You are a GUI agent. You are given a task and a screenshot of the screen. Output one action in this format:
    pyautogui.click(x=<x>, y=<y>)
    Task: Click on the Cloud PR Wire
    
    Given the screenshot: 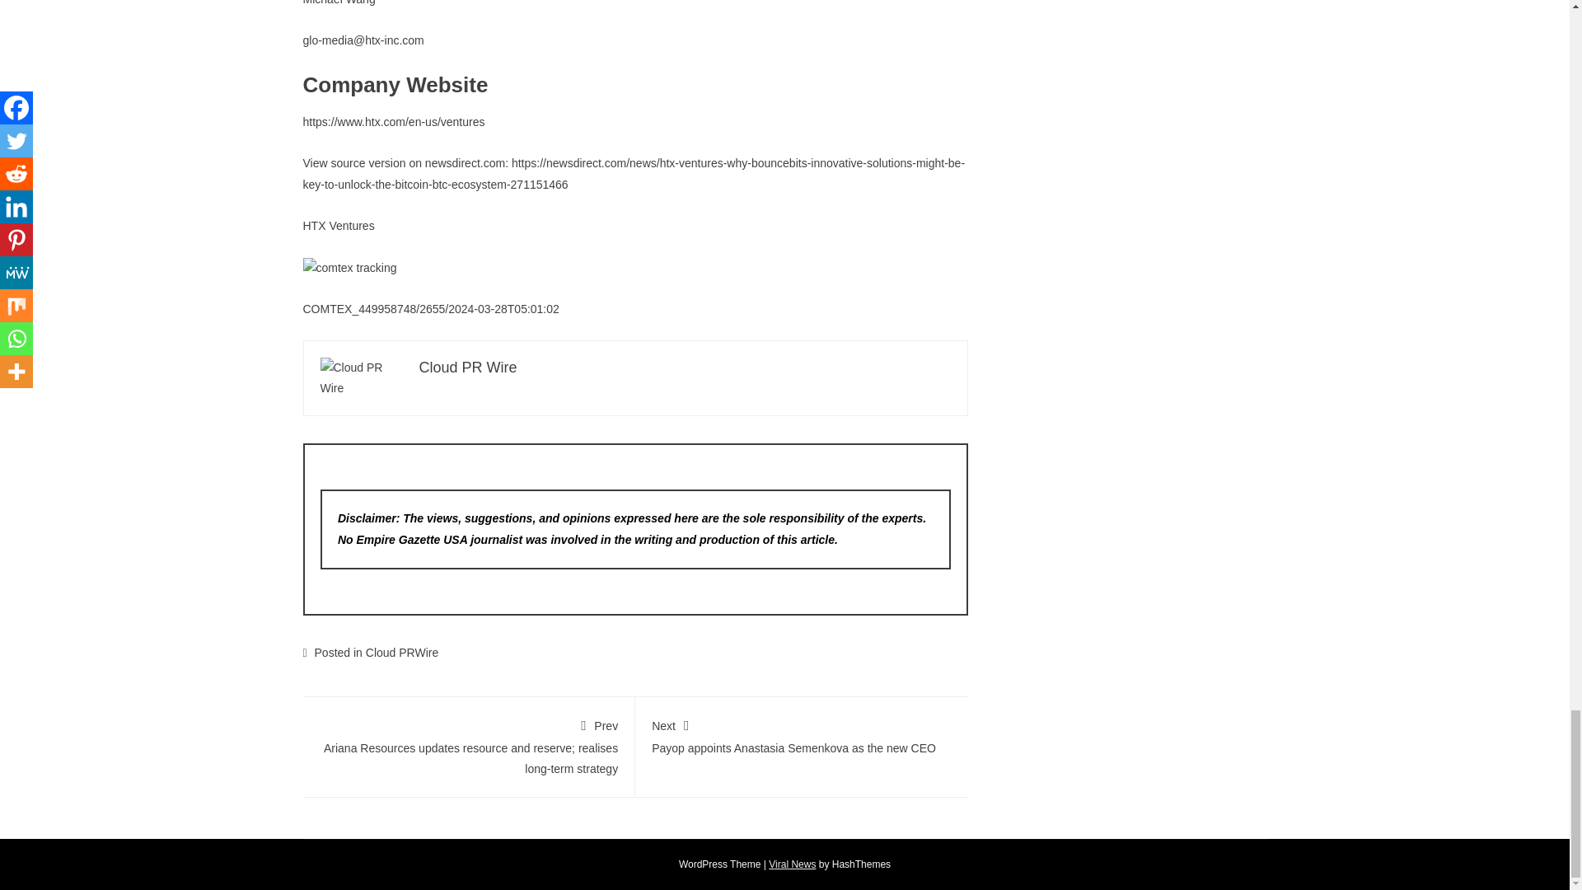 What is the action you would take?
    pyautogui.click(x=468, y=368)
    